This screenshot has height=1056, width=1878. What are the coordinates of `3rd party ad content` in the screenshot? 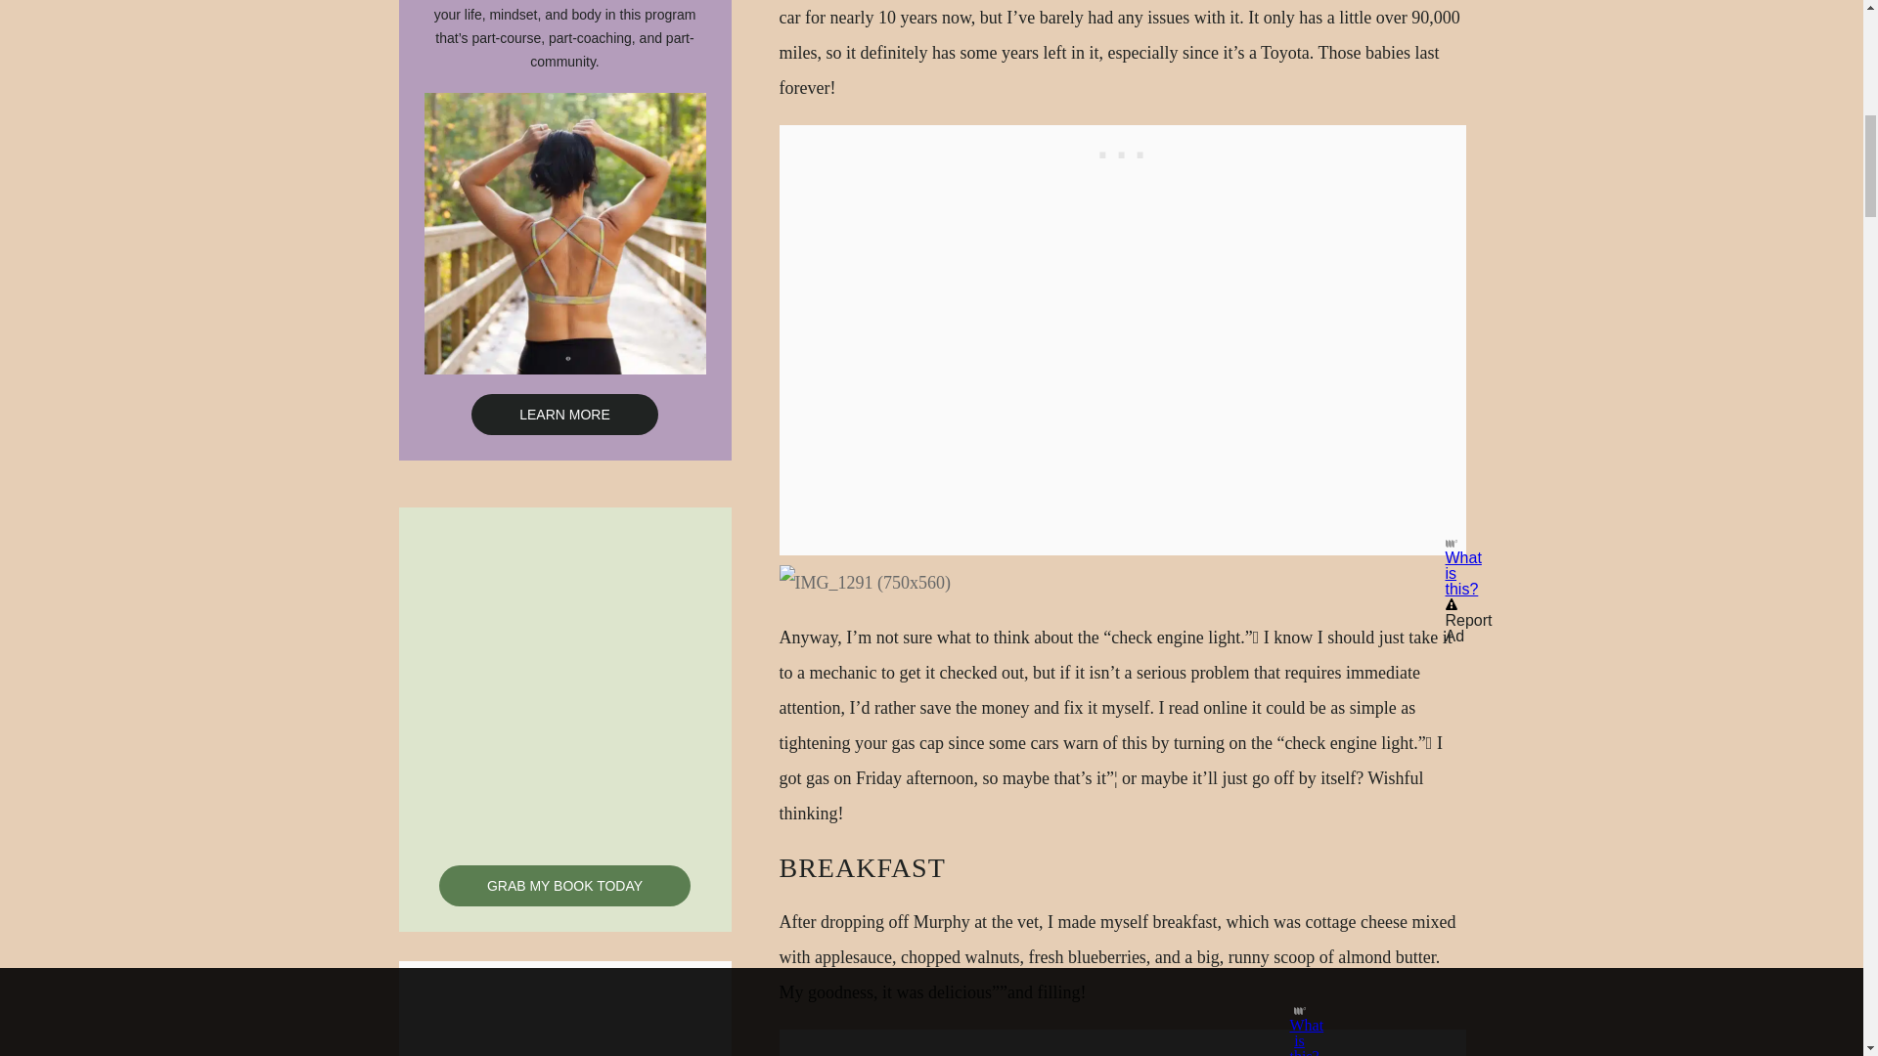 It's located at (1123, 1042).